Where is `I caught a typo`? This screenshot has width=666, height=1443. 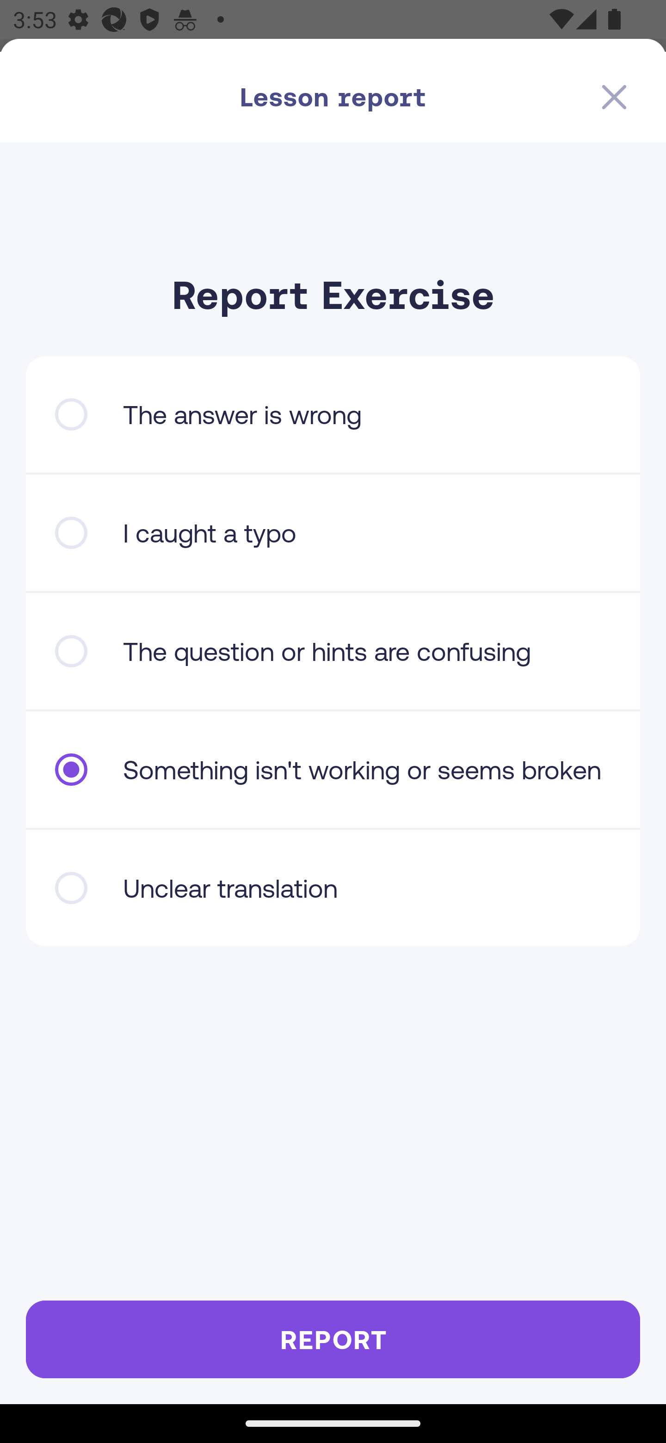
I caught a typo is located at coordinates (333, 533).